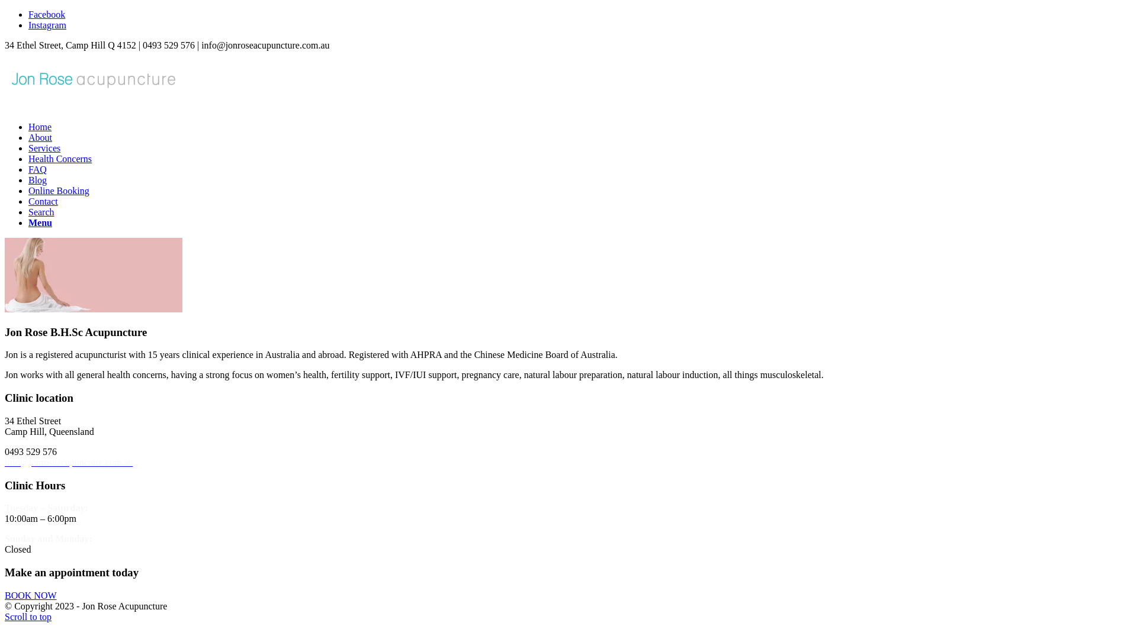  Describe the element at coordinates (44, 148) in the screenshot. I see `Services` at that location.